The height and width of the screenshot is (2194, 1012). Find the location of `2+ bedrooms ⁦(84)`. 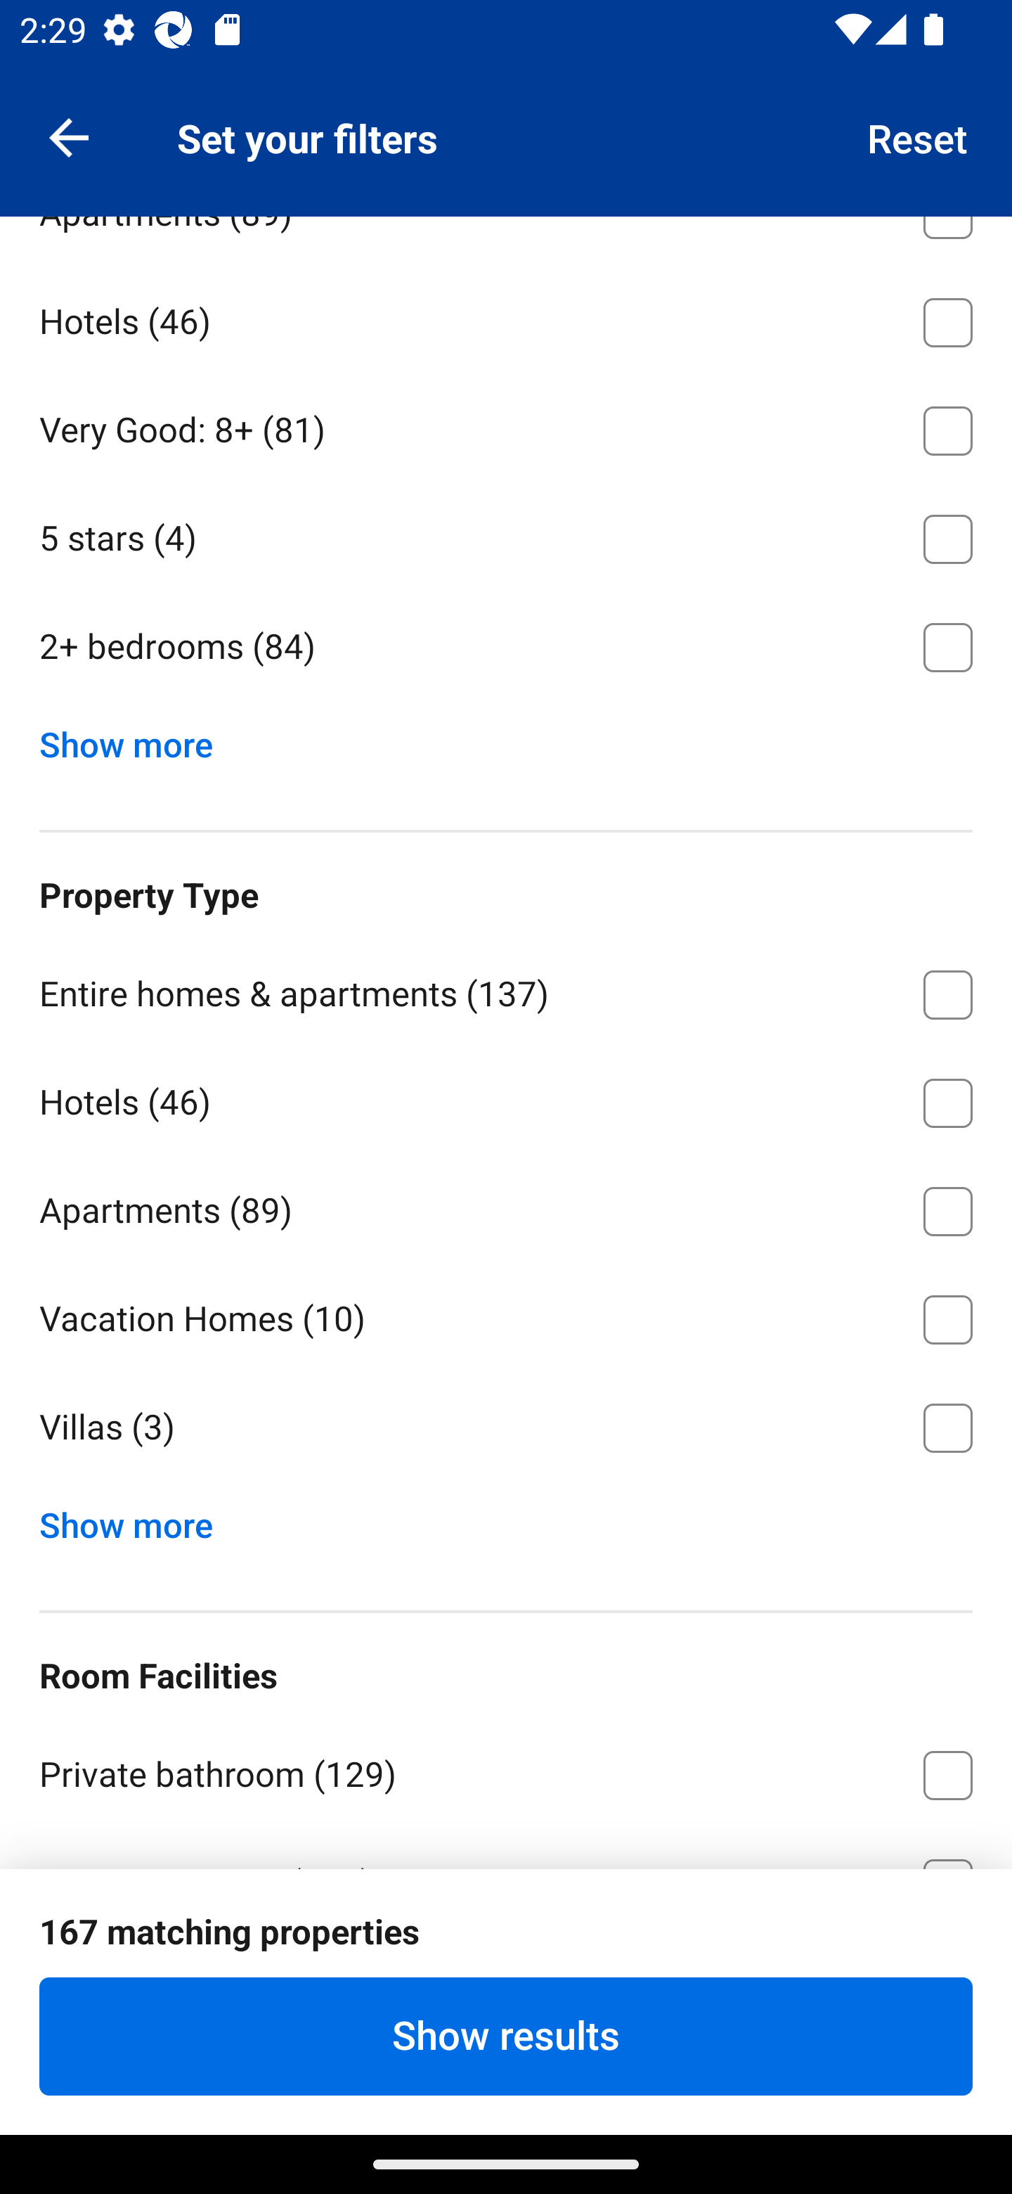

2+ bedrooms ⁦(84) is located at coordinates (506, 647).